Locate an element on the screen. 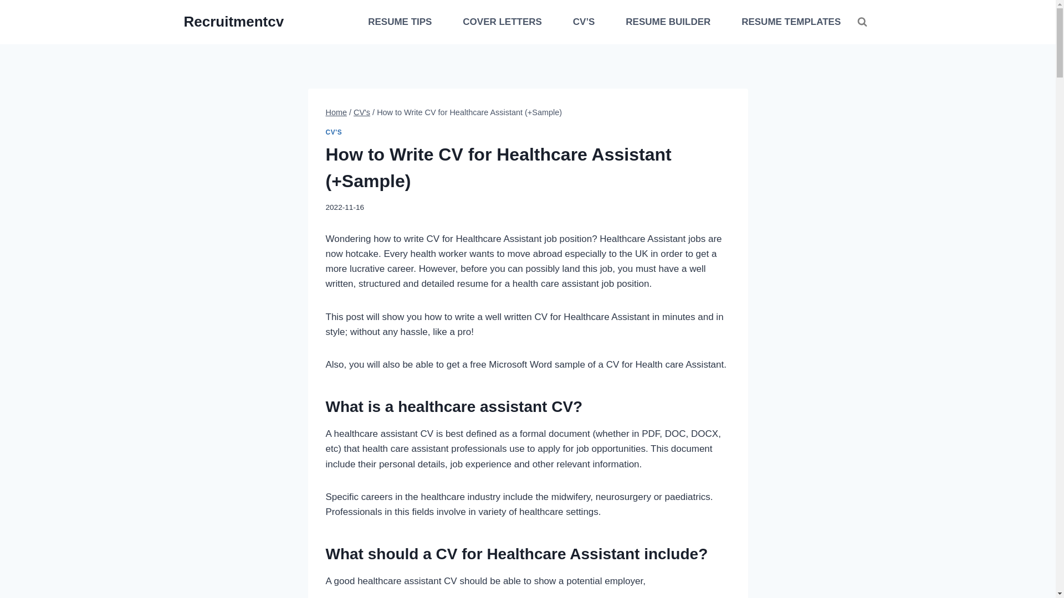 The height and width of the screenshot is (598, 1064). CV'S is located at coordinates (334, 132).